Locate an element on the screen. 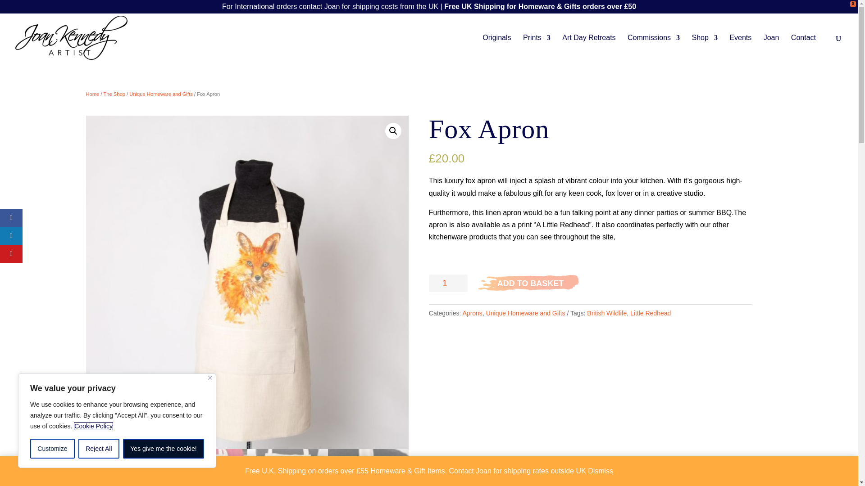 The height and width of the screenshot is (486, 865). Prints is located at coordinates (537, 48).